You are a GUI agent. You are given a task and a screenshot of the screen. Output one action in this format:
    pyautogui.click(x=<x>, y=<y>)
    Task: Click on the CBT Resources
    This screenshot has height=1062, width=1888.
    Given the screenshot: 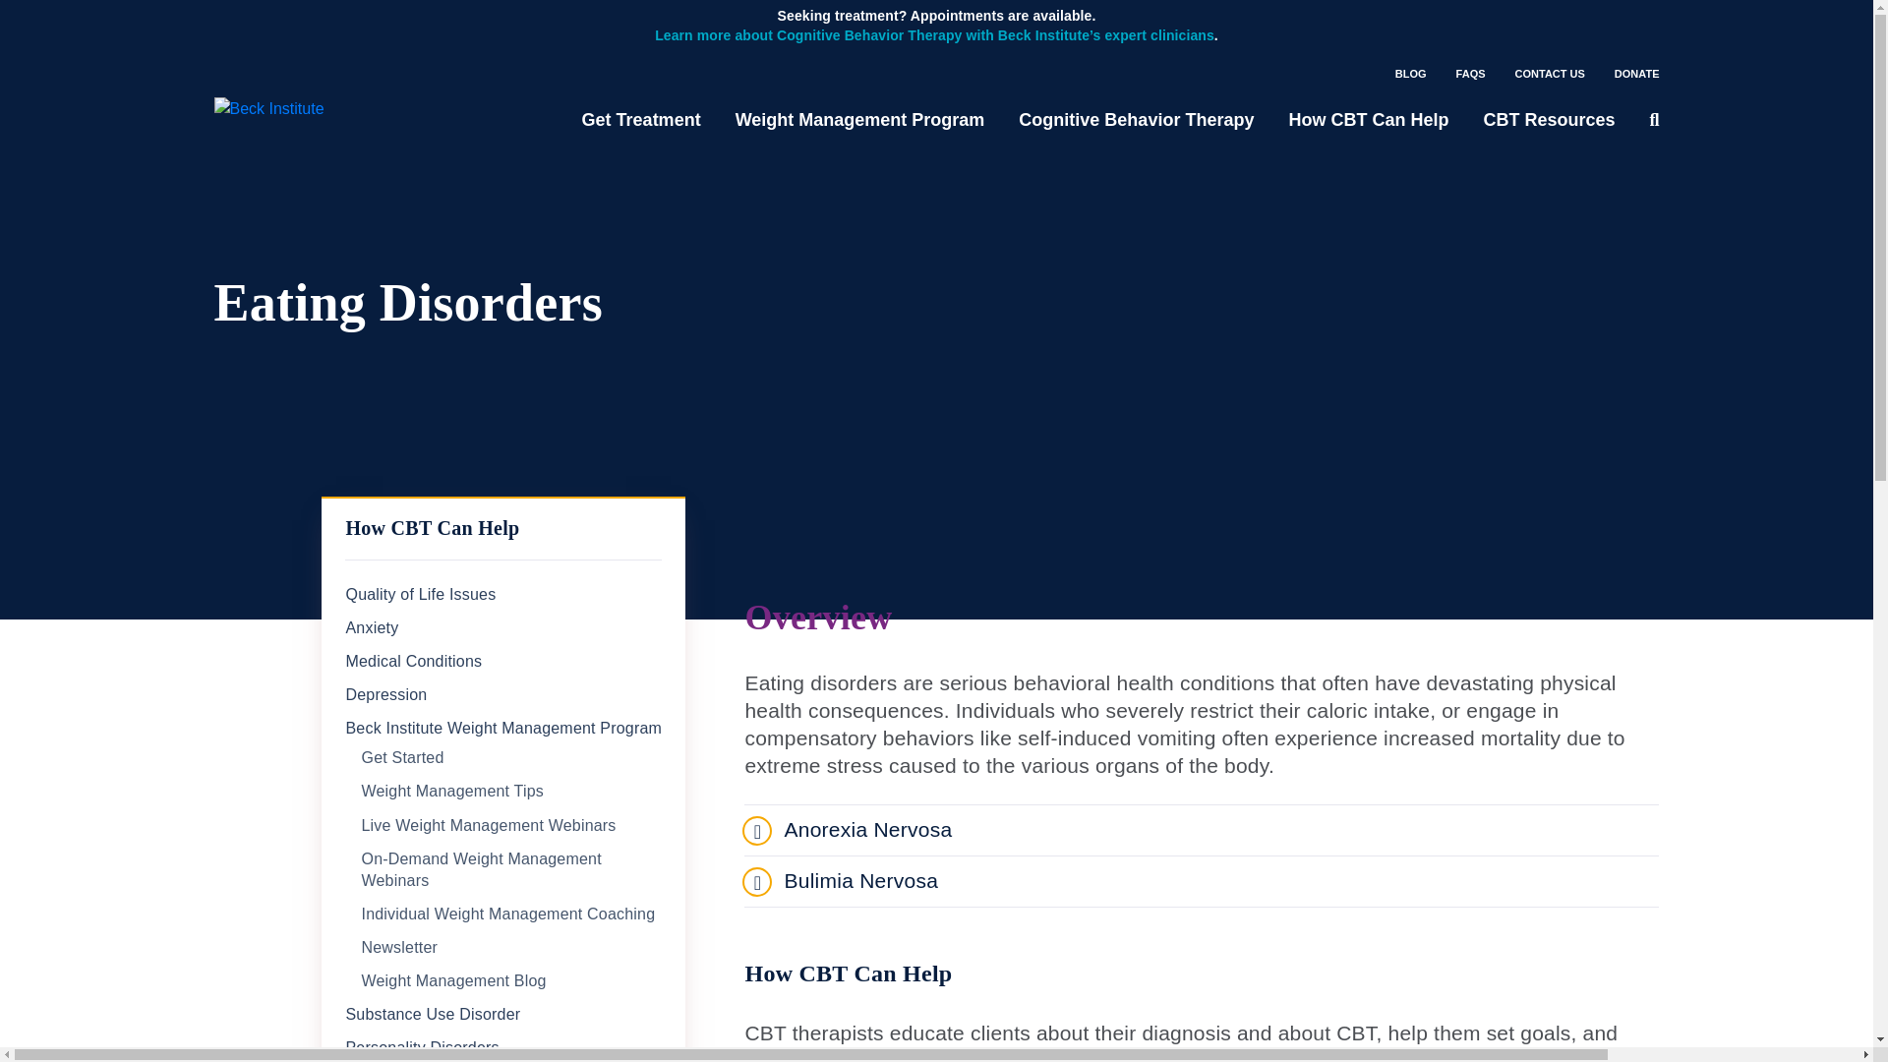 What is the action you would take?
    pyautogui.click(x=1548, y=120)
    